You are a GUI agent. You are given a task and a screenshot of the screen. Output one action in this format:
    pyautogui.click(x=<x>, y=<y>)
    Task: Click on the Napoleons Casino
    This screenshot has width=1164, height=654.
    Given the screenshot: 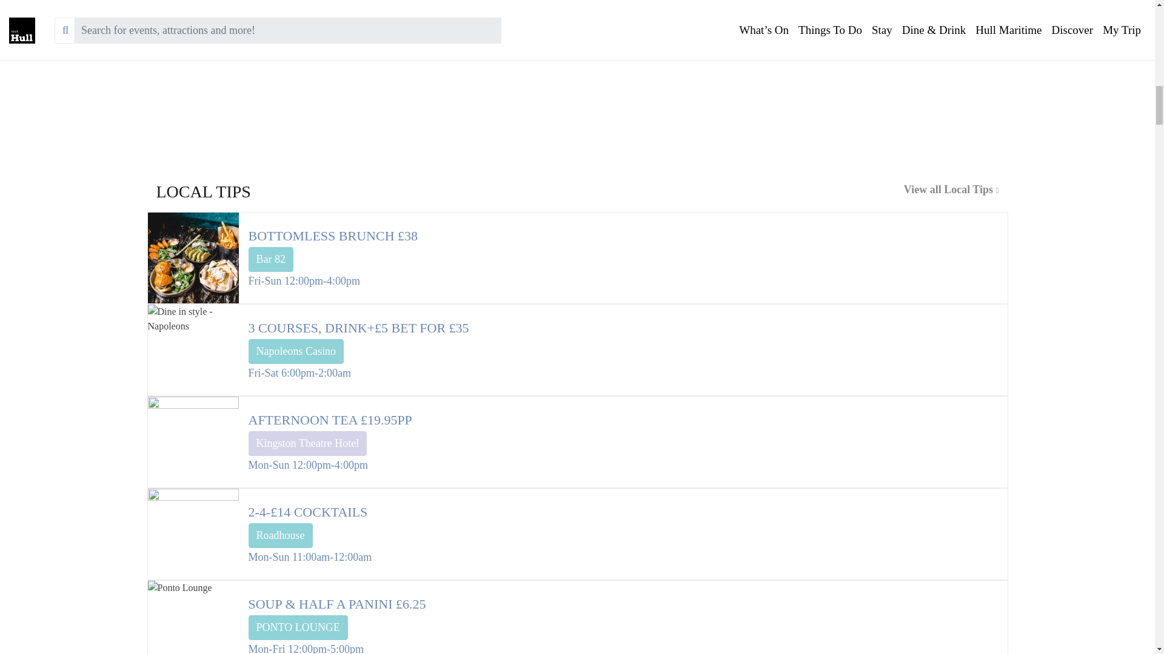 What is the action you would take?
    pyautogui.click(x=296, y=351)
    